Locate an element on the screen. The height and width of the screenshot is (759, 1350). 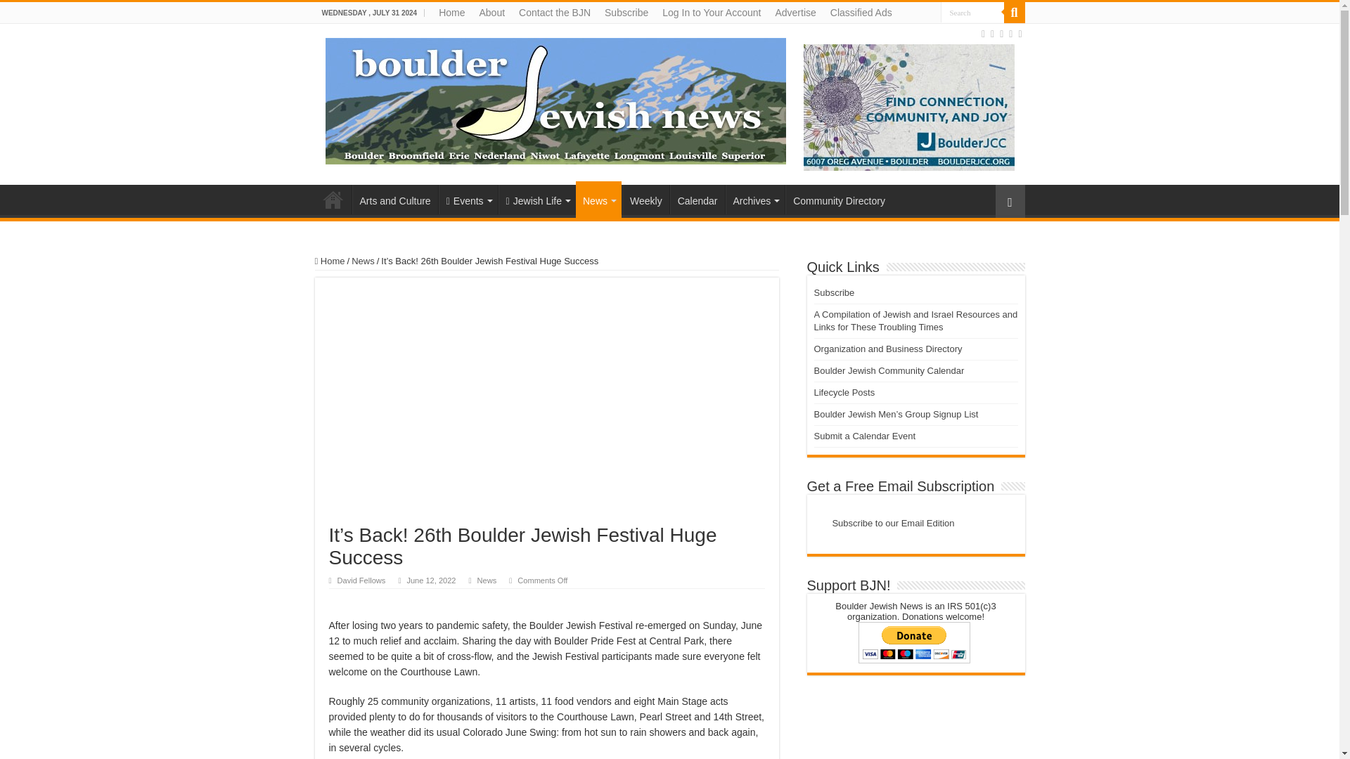
Classified Ads is located at coordinates (861, 13).